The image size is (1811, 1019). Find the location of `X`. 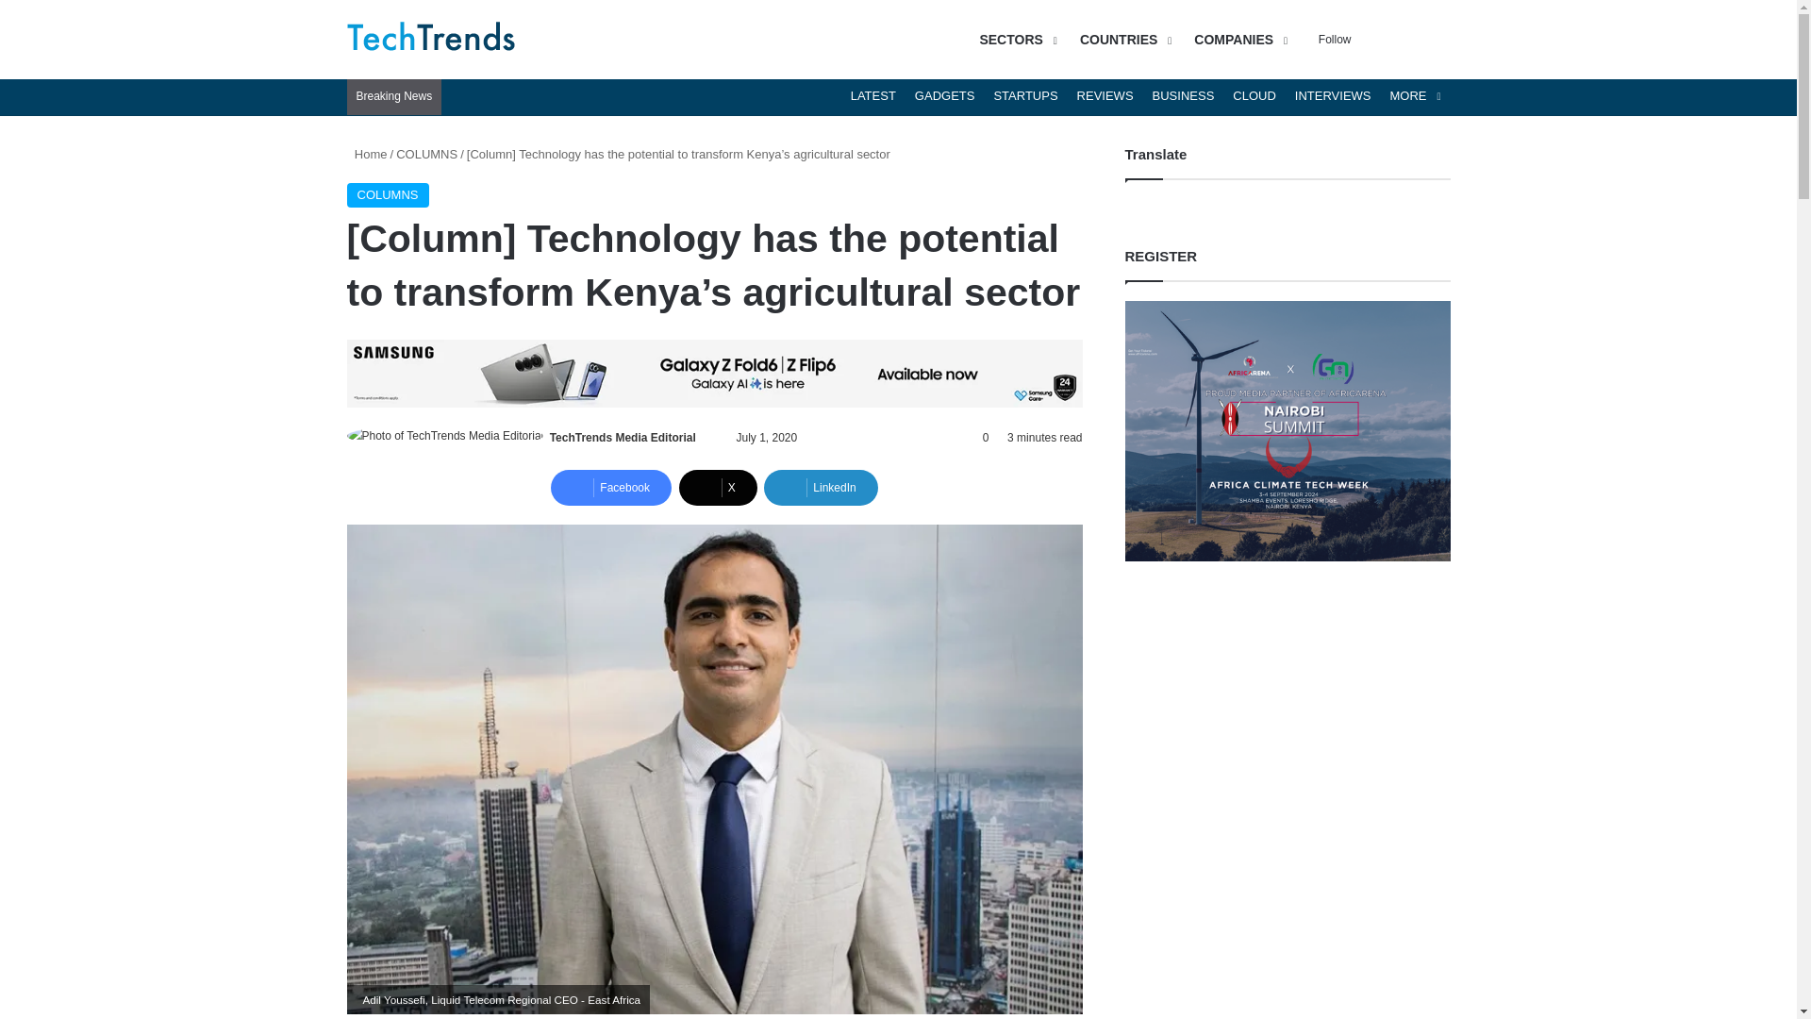

X is located at coordinates (718, 487).